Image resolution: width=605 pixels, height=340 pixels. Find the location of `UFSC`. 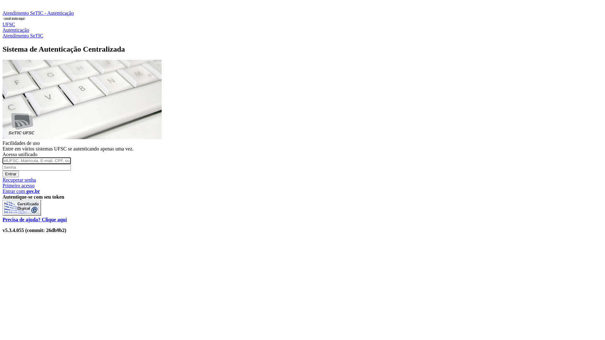

UFSC is located at coordinates (9, 25).